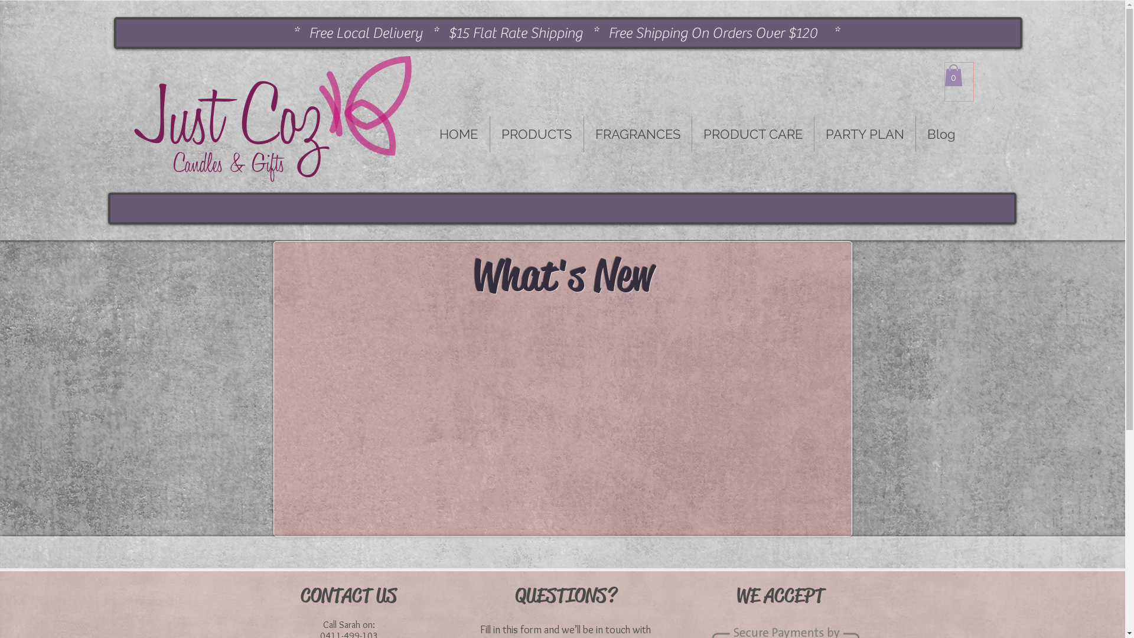 The width and height of the screenshot is (1134, 638). I want to click on FRAGRANCES, so click(637, 134).